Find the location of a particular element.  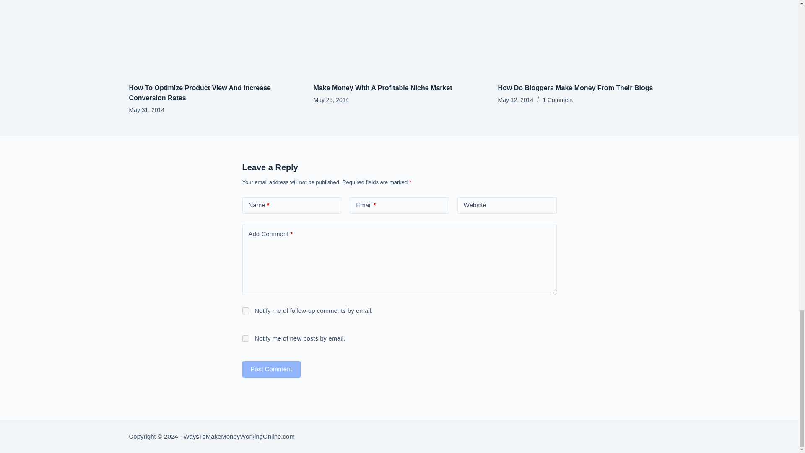

subscribe is located at coordinates (245, 311).